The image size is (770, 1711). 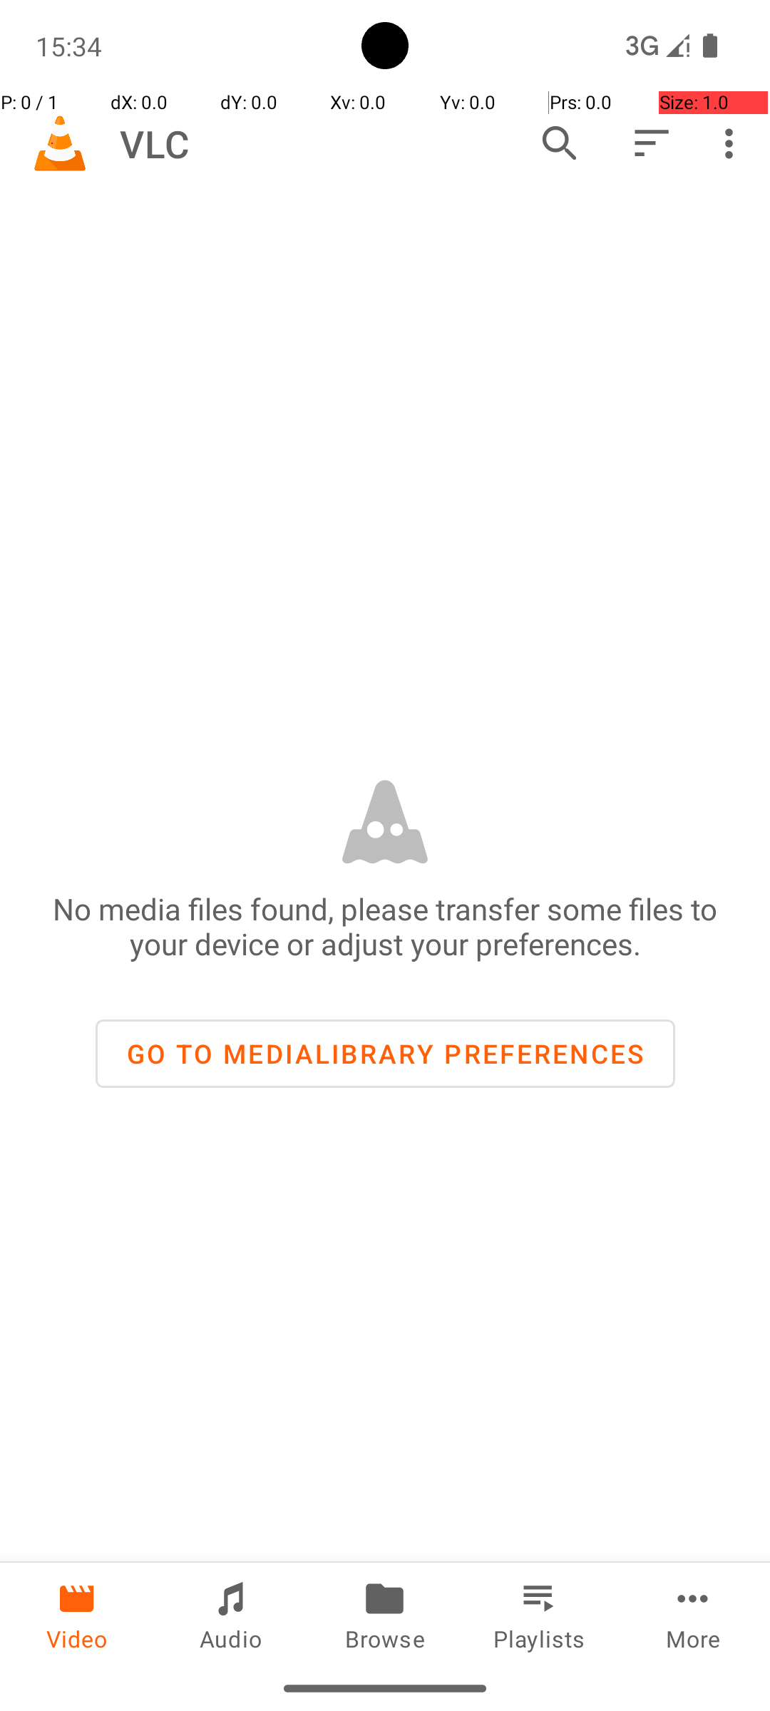 I want to click on Sort by…, so click(x=650, y=143).